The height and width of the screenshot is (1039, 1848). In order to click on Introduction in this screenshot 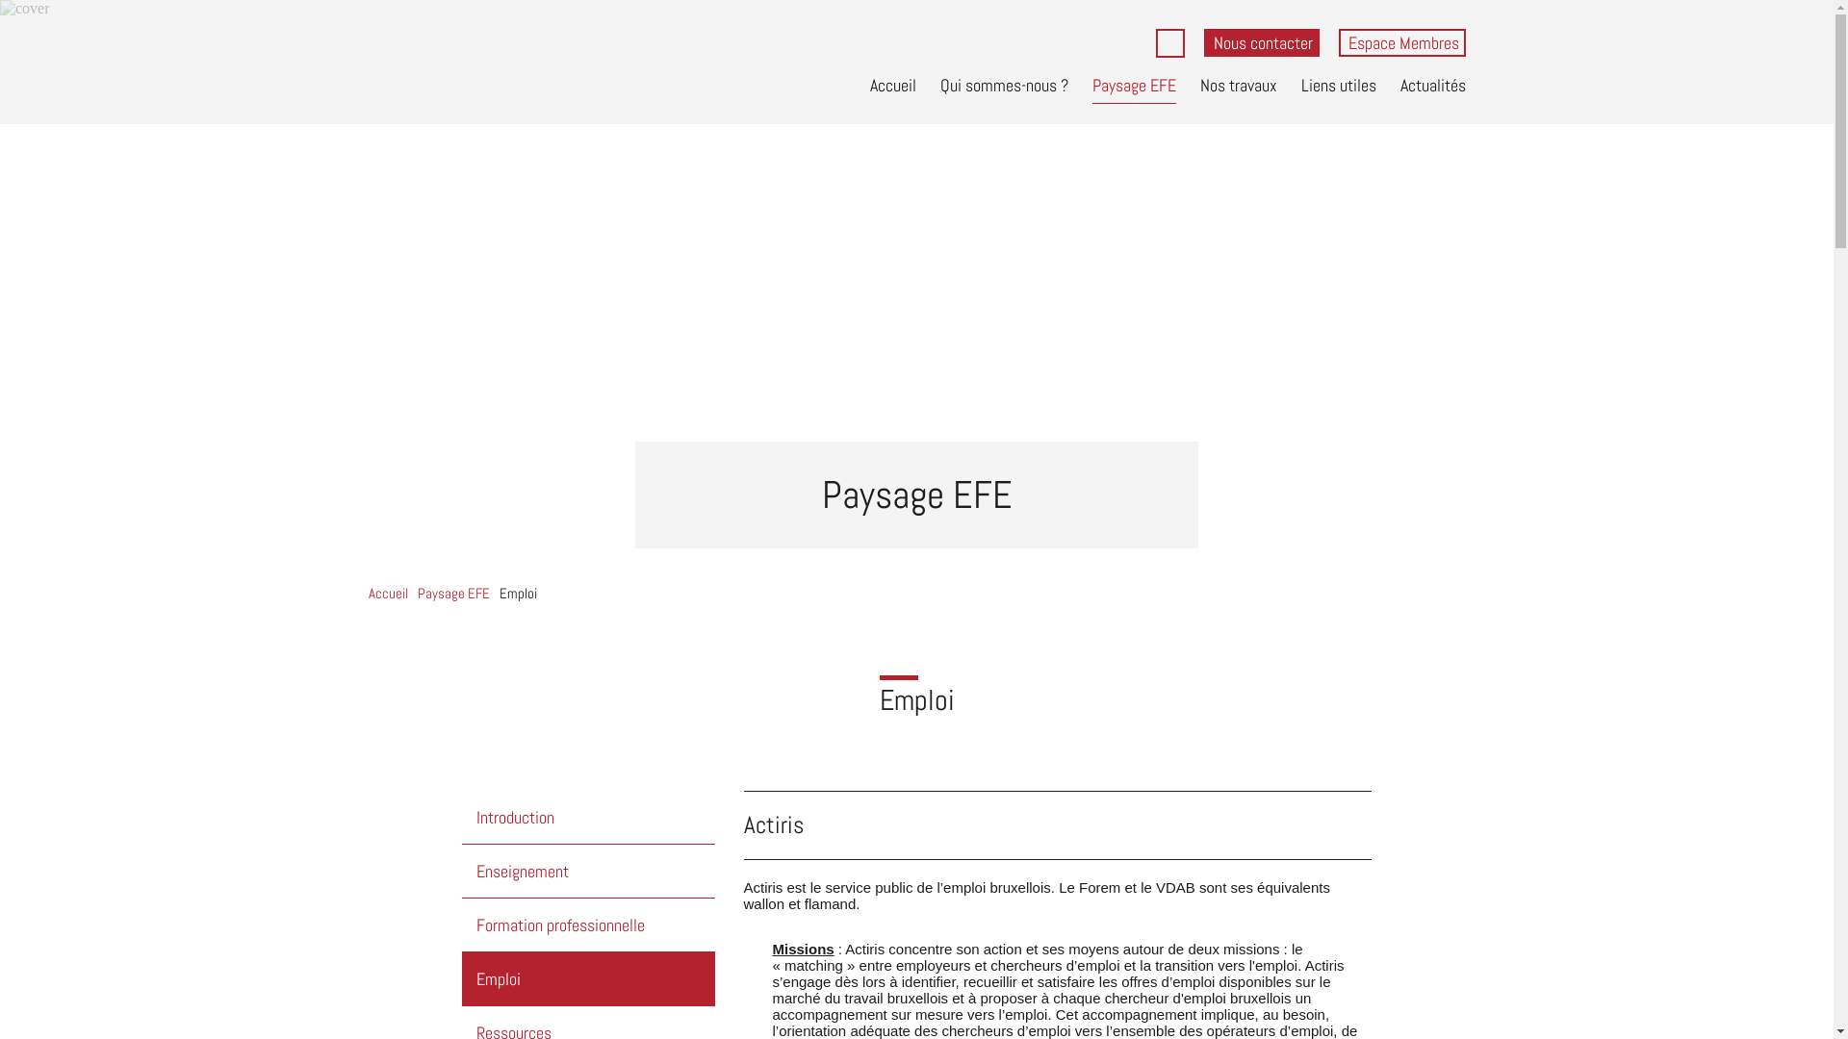, I will do `click(589, 818)`.